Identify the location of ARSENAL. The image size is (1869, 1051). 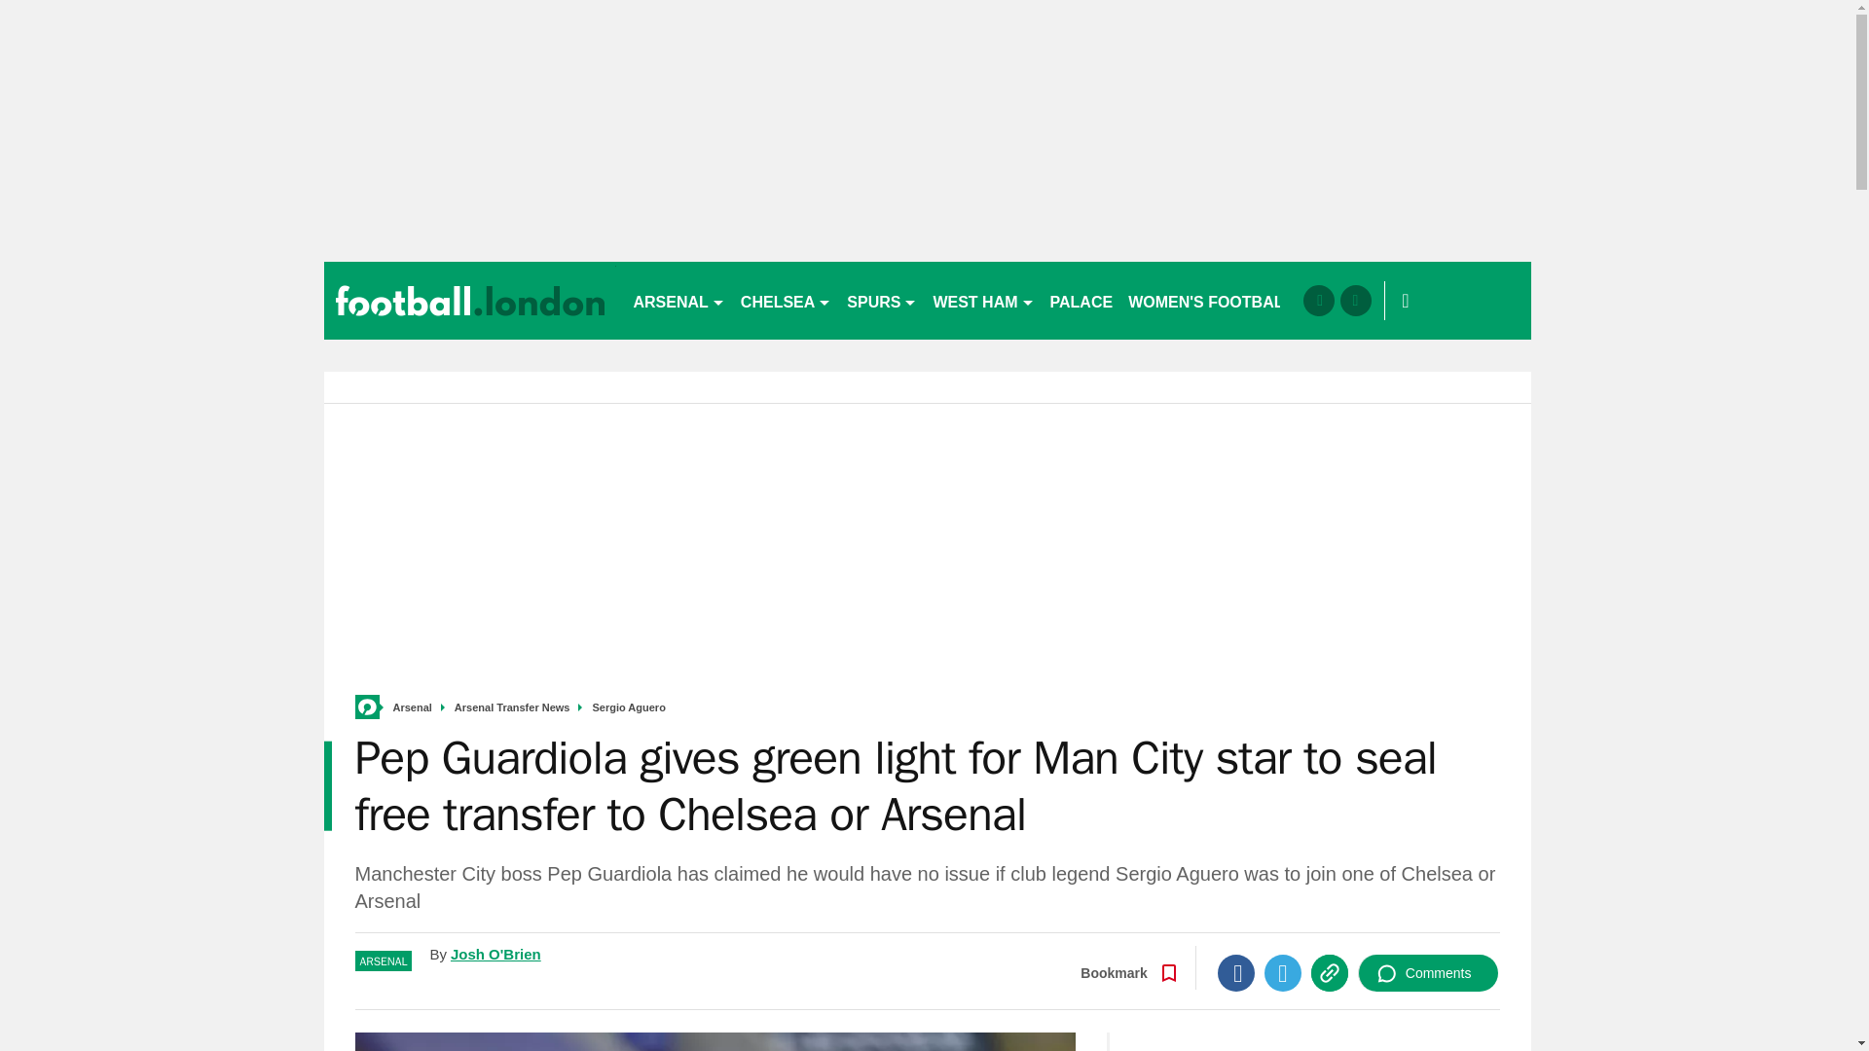
(678, 300).